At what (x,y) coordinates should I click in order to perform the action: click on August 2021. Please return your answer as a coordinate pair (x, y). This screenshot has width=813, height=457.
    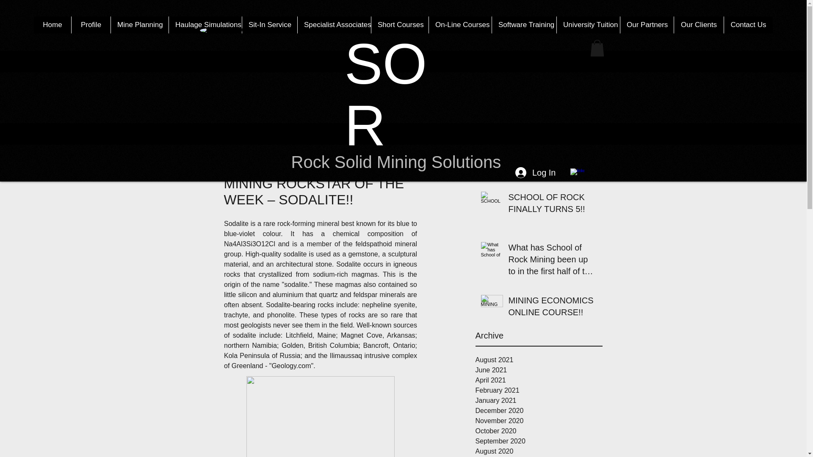
    Looking at the image, I should click on (539, 360).